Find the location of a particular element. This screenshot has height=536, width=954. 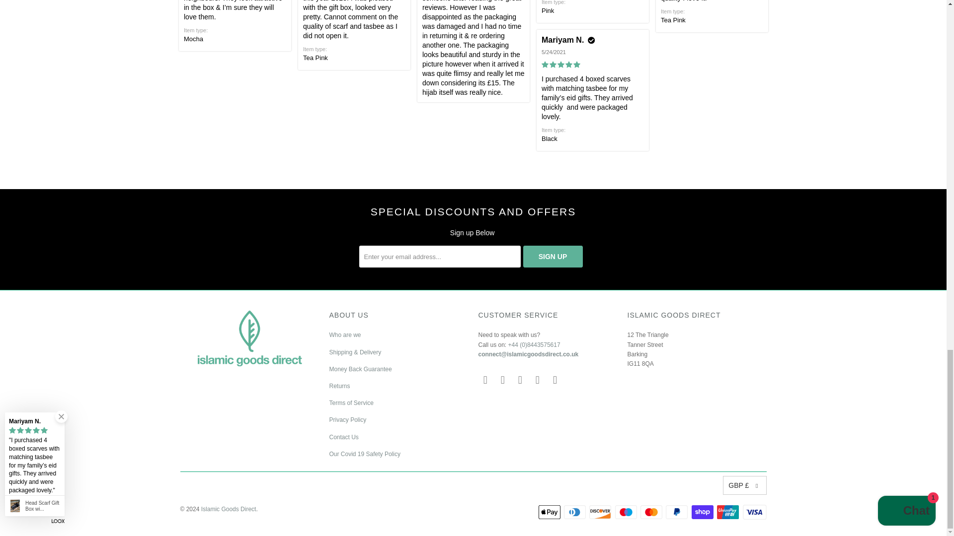

Apple Pay is located at coordinates (551, 512).